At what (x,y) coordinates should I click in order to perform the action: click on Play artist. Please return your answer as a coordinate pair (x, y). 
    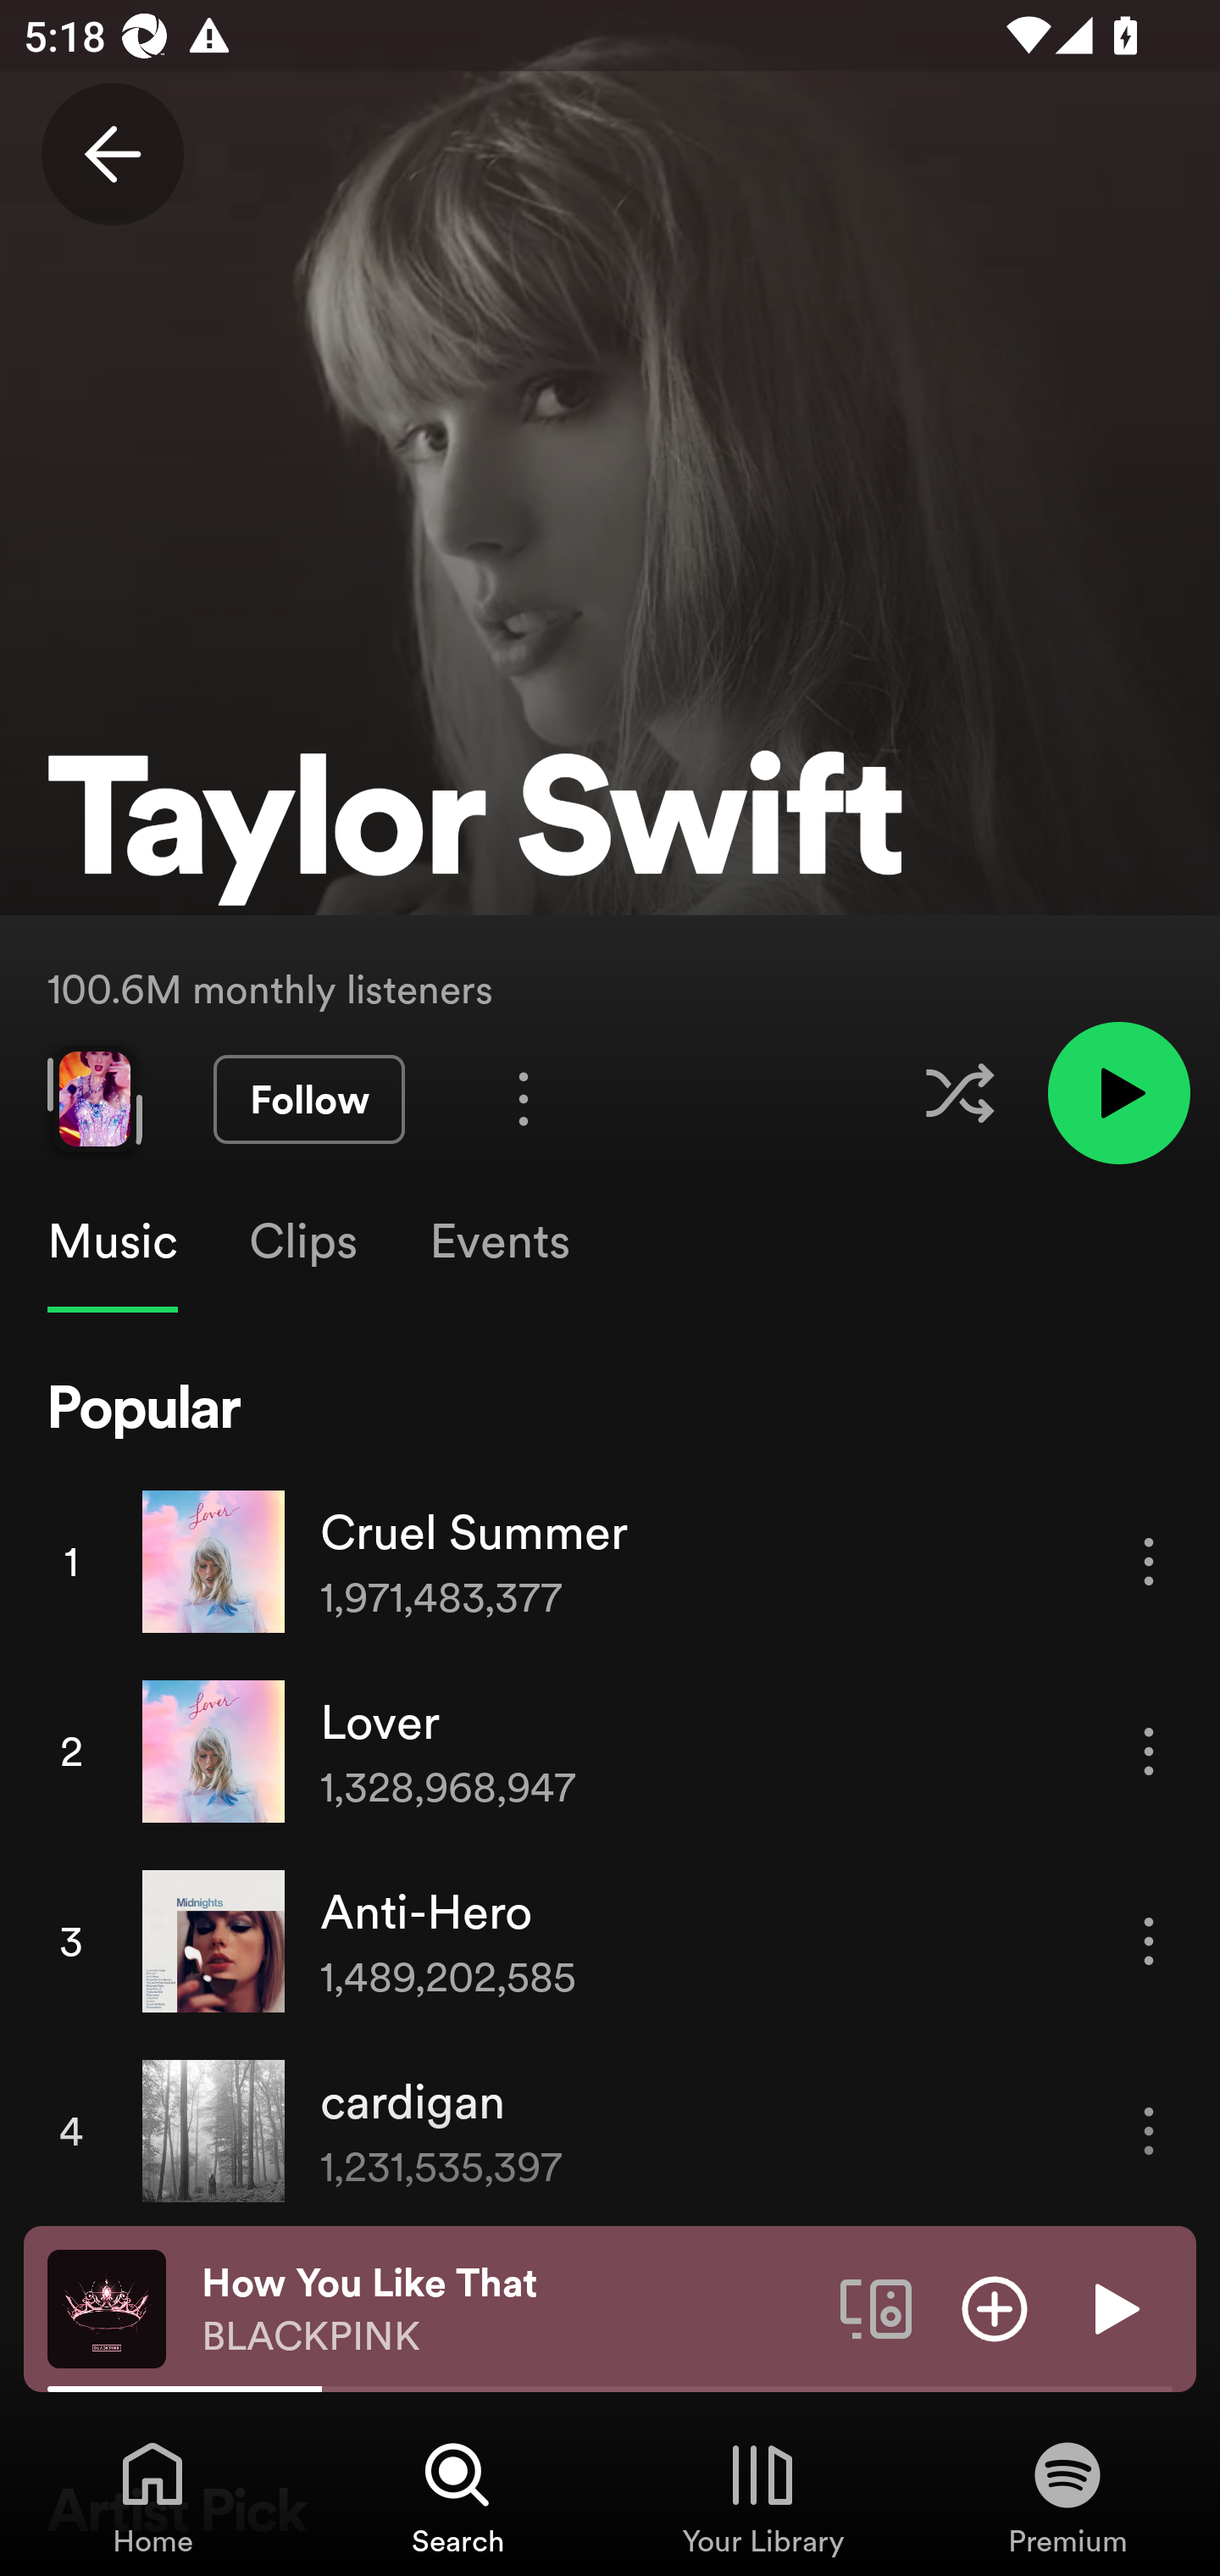
    Looking at the image, I should click on (1118, 1091).